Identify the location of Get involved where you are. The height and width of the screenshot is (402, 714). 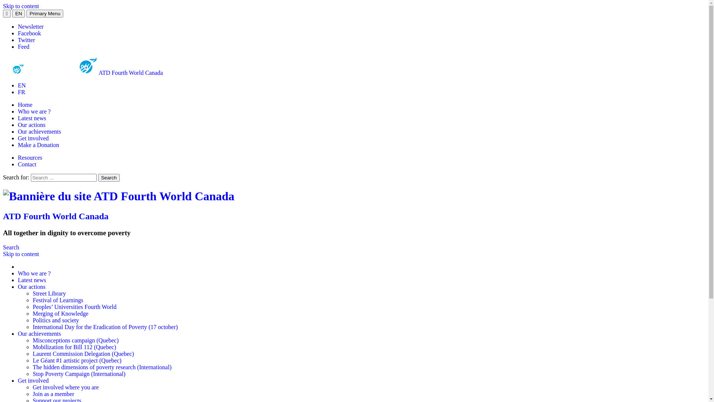
(66, 387).